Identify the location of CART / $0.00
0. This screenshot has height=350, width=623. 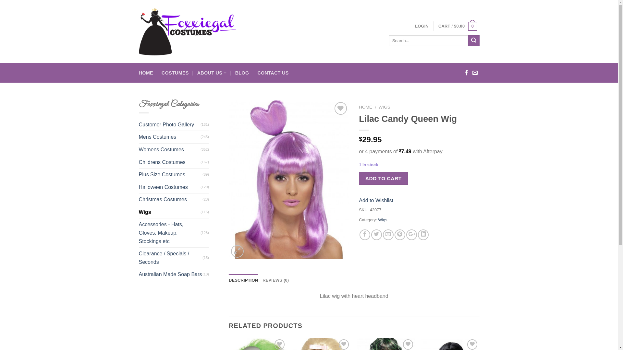
(458, 26).